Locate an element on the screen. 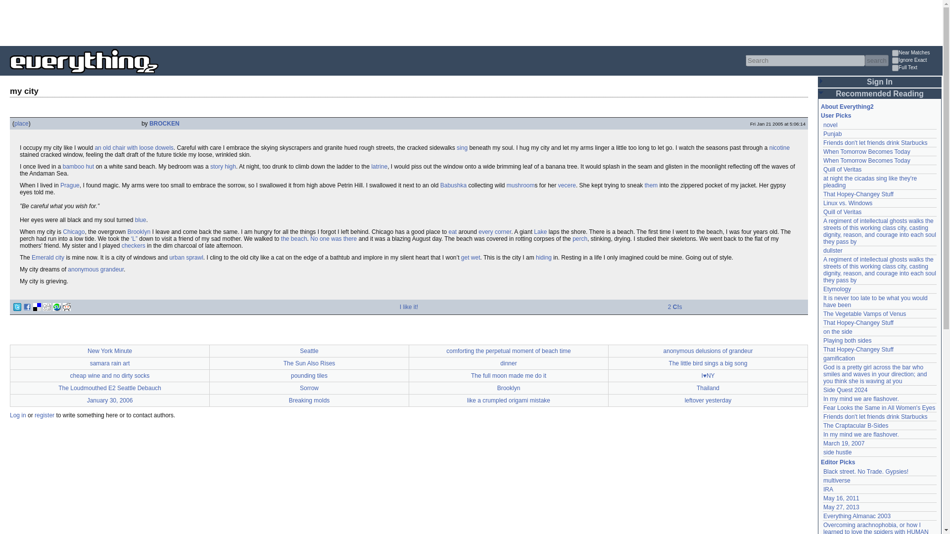  vecere is located at coordinates (567, 185).